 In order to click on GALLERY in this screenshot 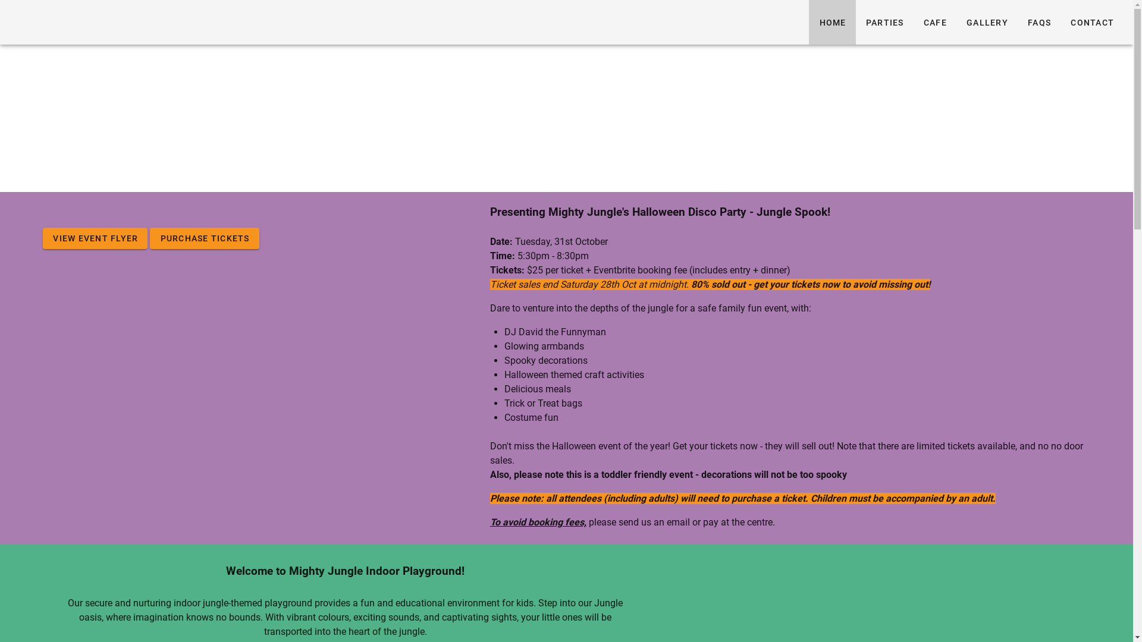, I will do `click(987, 23)`.